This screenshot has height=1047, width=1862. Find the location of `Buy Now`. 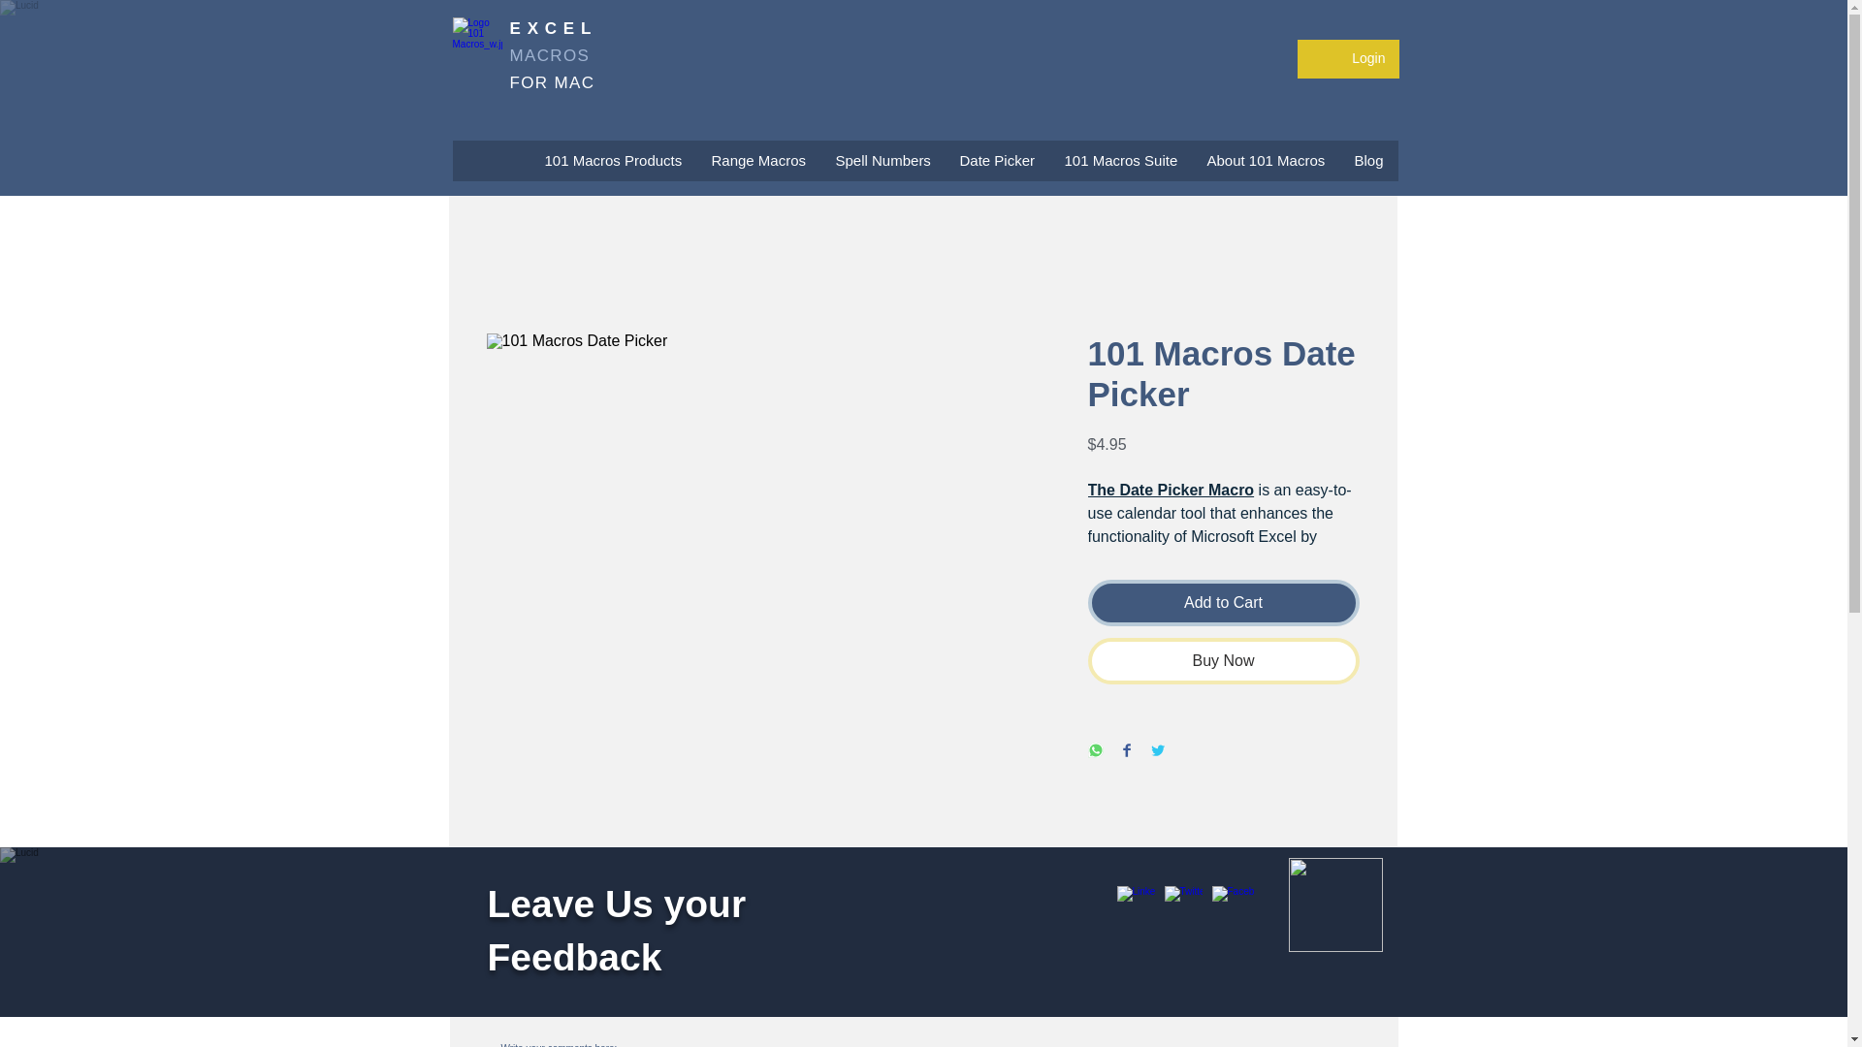

Buy Now is located at coordinates (1223, 661).